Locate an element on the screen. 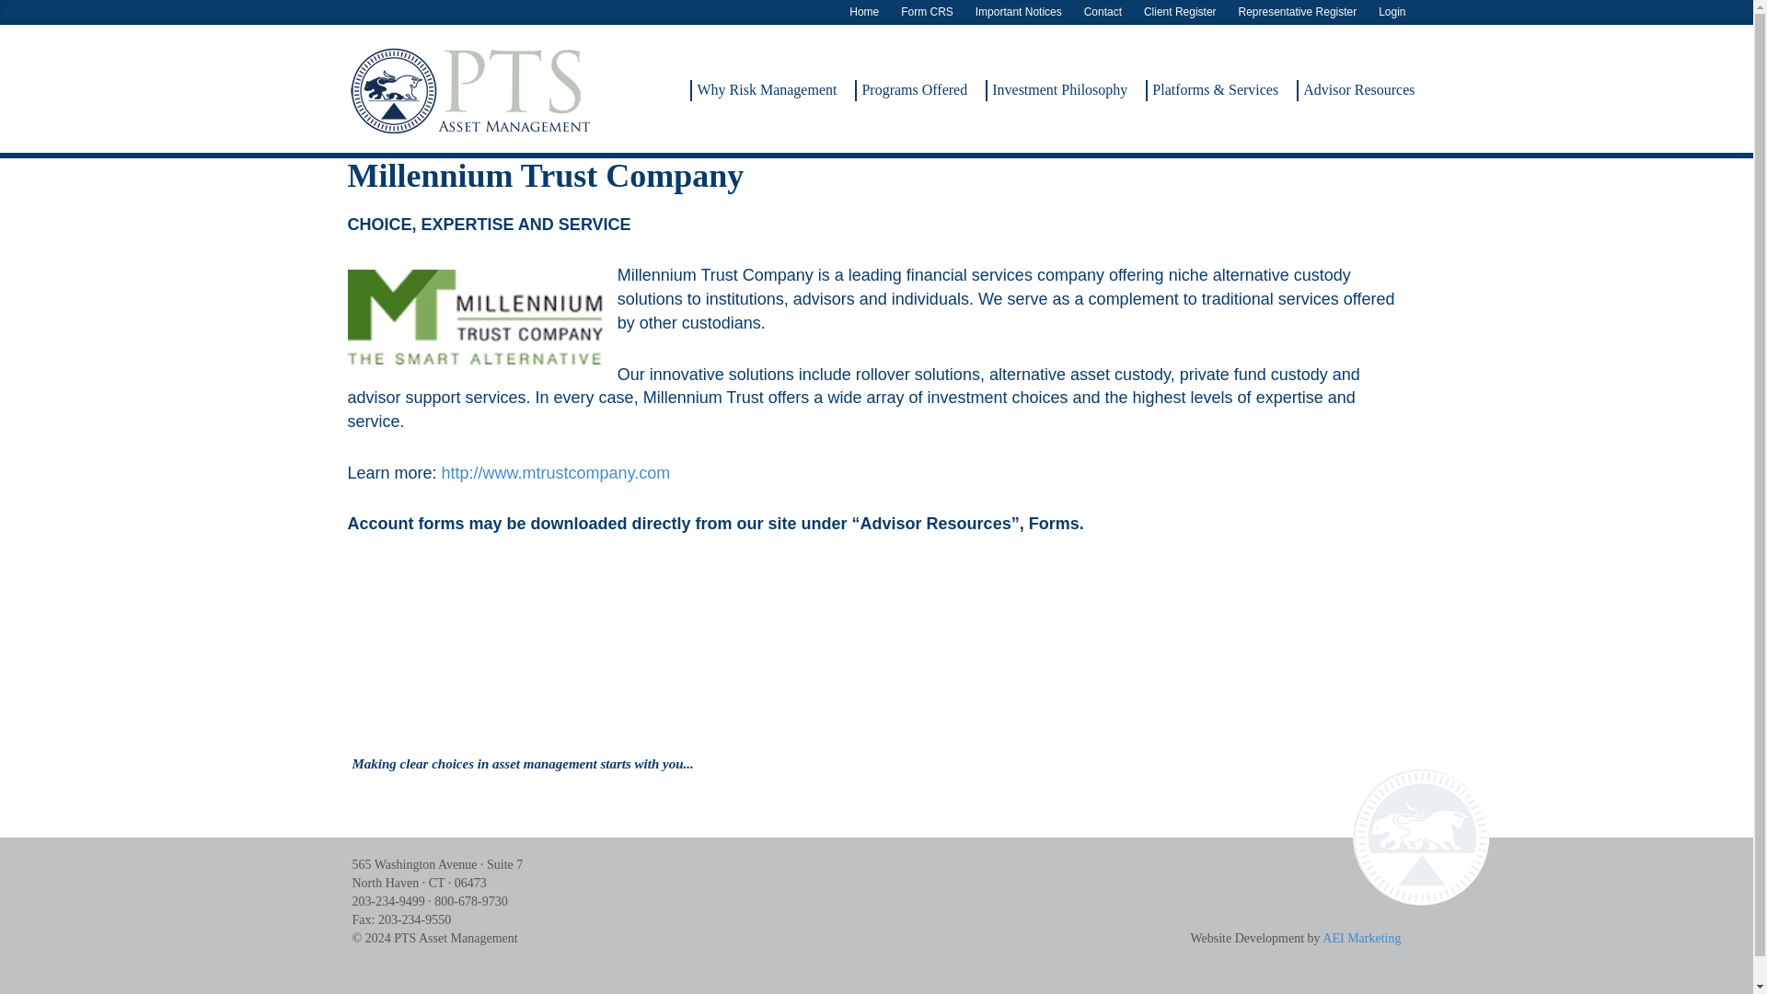 This screenshot has width=1767, height=994. Contact is located at coordinates (1103, 13).